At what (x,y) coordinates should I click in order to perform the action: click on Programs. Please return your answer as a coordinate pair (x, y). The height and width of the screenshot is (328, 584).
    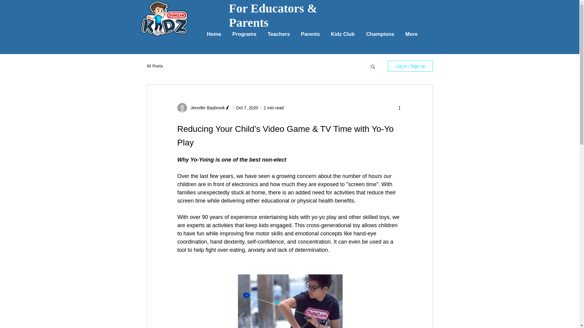
    Looking at the image, I should click on (245, 34).